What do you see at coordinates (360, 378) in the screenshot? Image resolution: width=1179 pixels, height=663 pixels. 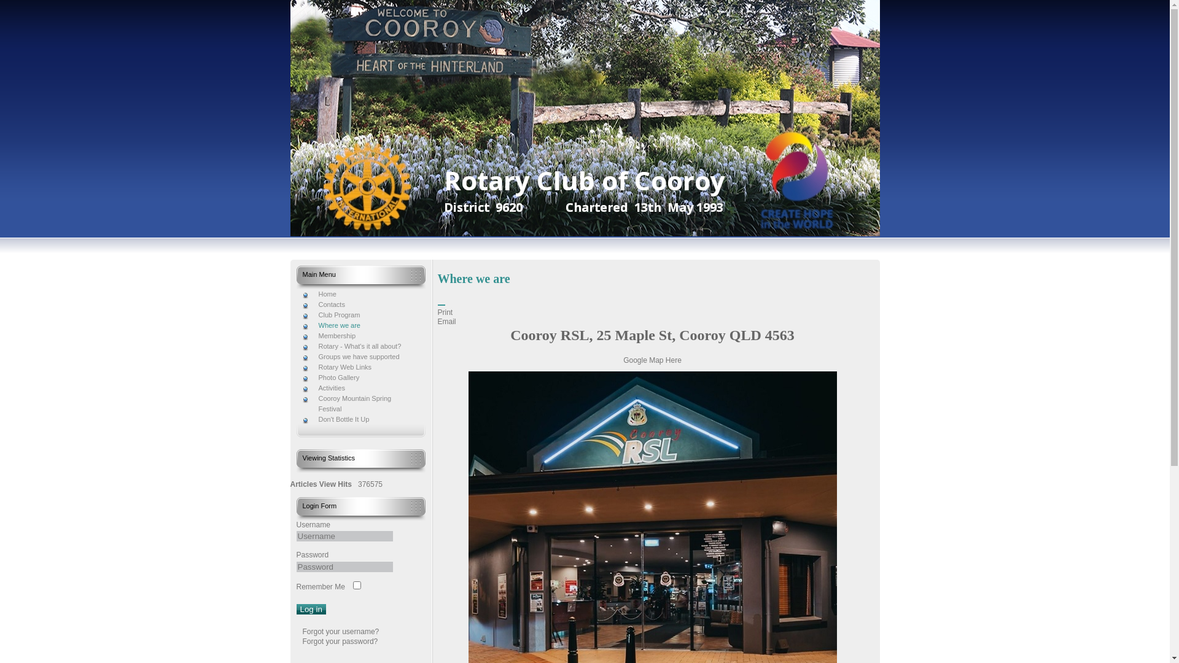 I see `Photo Gallery` at bounding box center [360, 378].